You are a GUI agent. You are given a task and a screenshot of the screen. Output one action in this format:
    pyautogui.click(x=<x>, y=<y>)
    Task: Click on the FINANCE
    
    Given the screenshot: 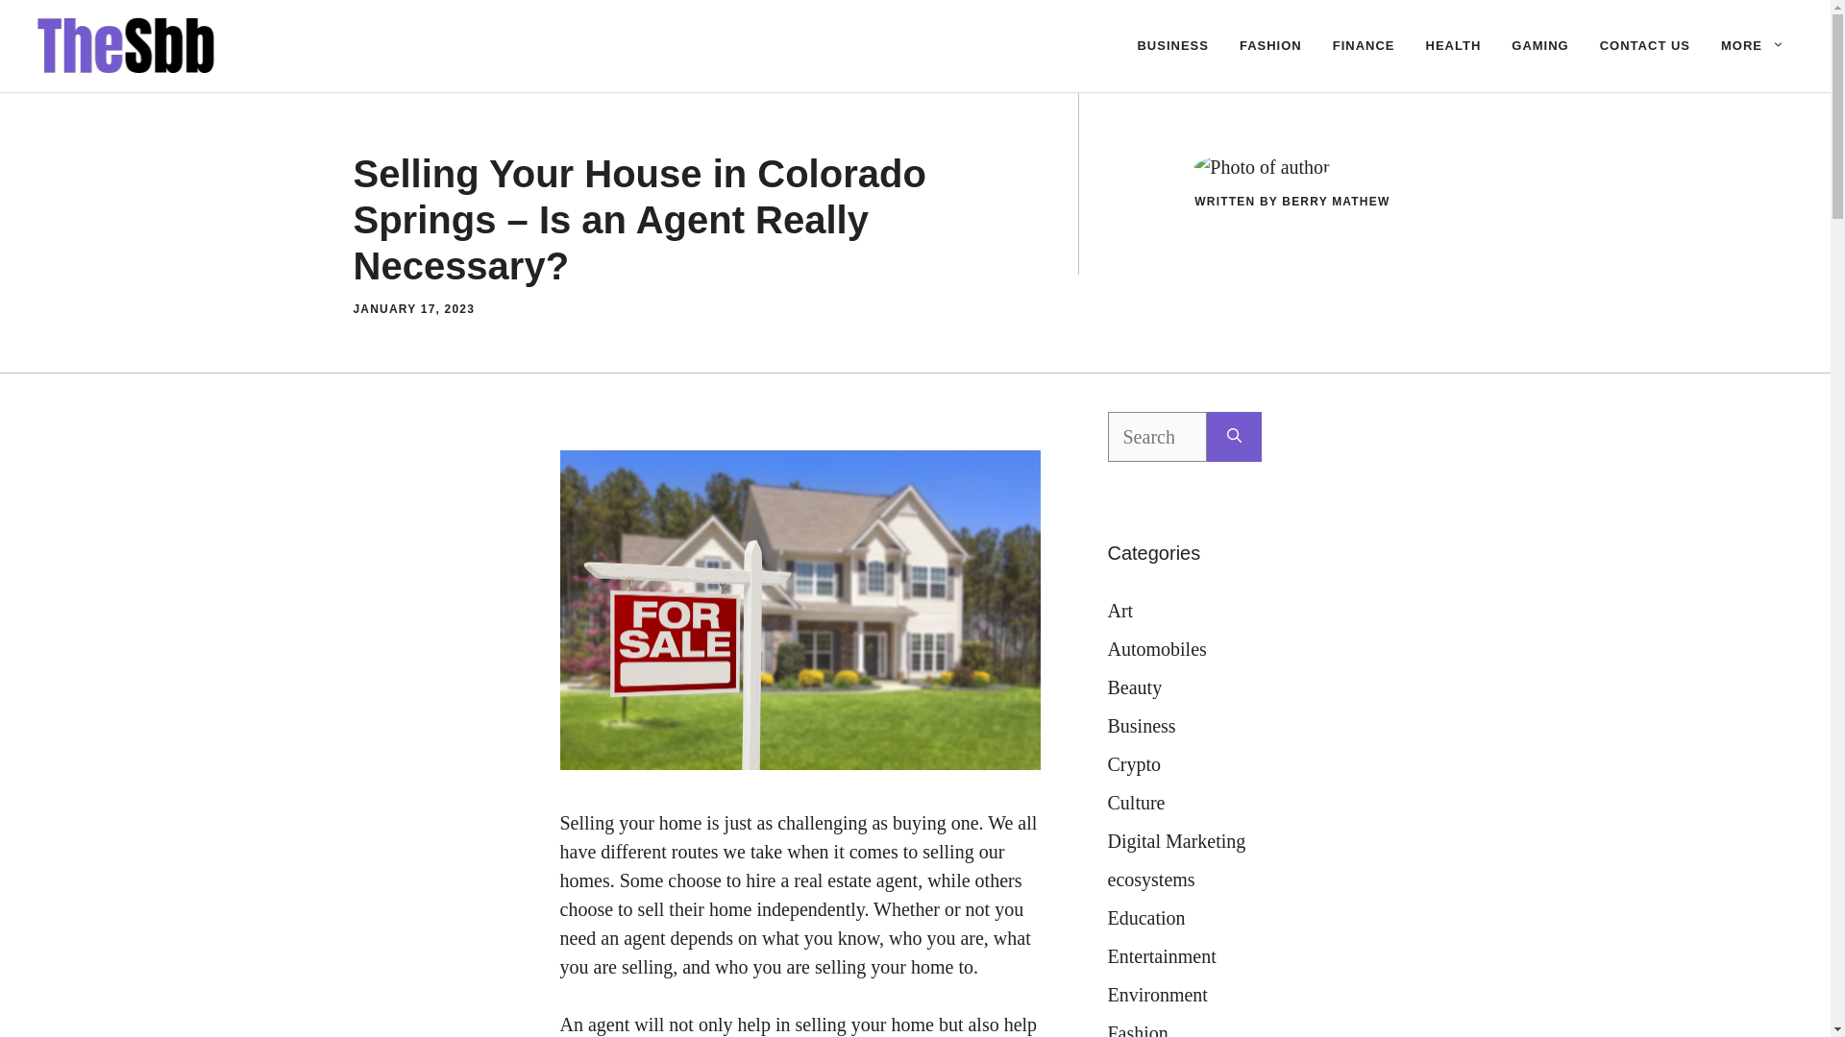 What is the action you would take?
    pyautogui.click(x=1364, y=46)
    